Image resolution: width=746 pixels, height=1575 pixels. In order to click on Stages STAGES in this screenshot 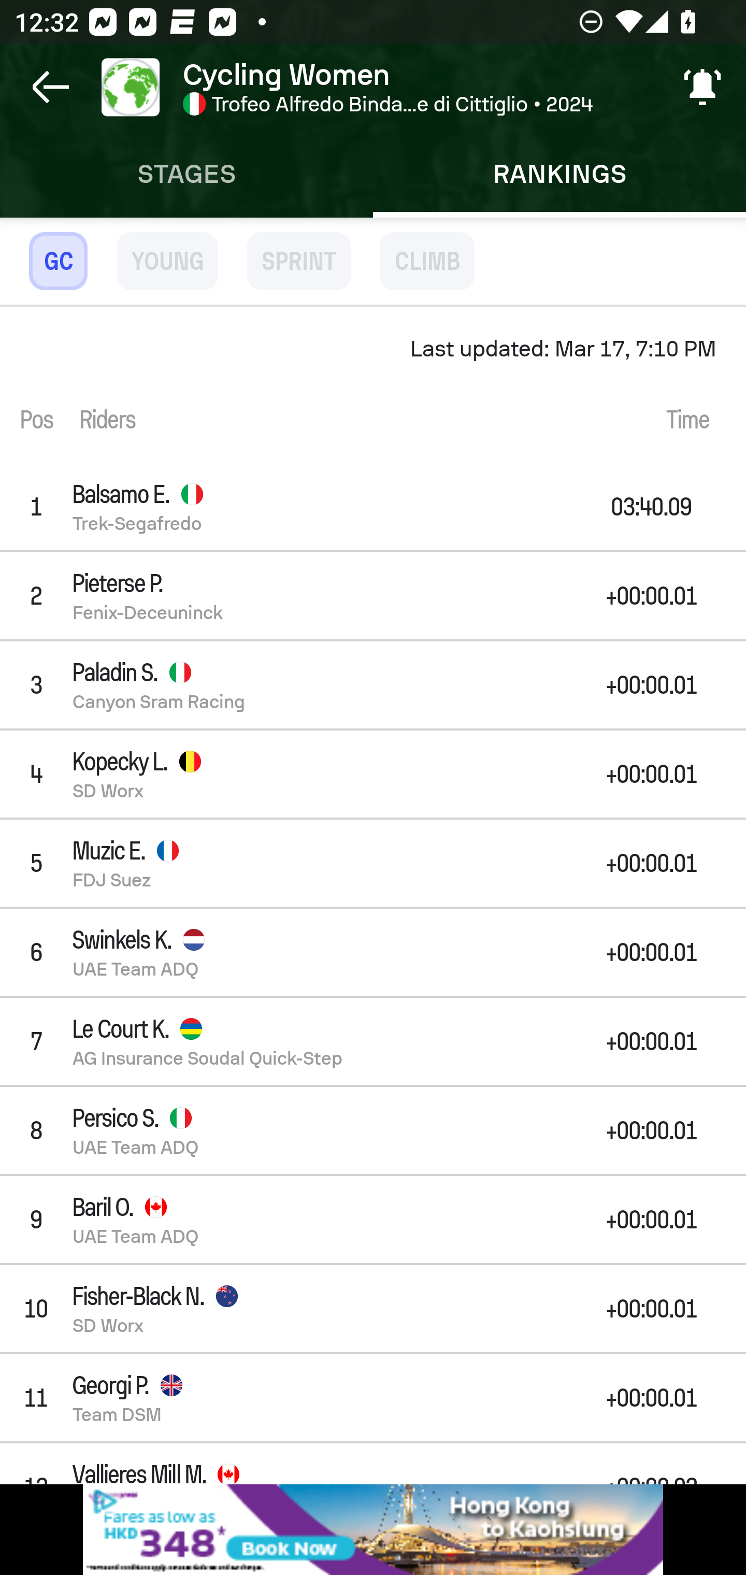, I will do `click(187, 174)`.